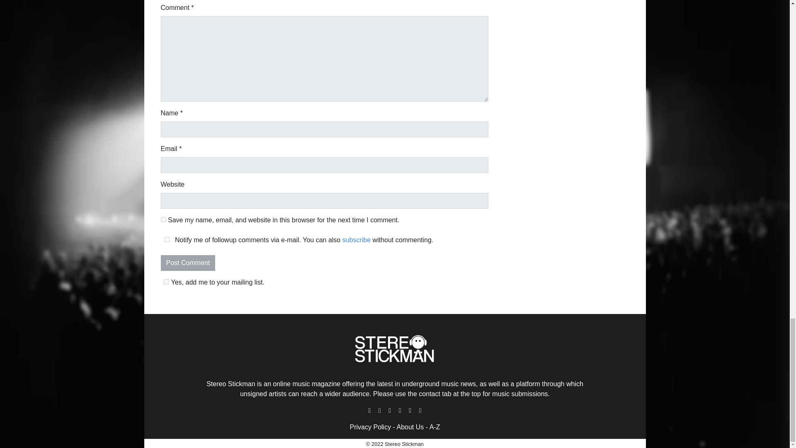 This screenshot has width=796, height=448. I want to click on yes, so click(163, 219).